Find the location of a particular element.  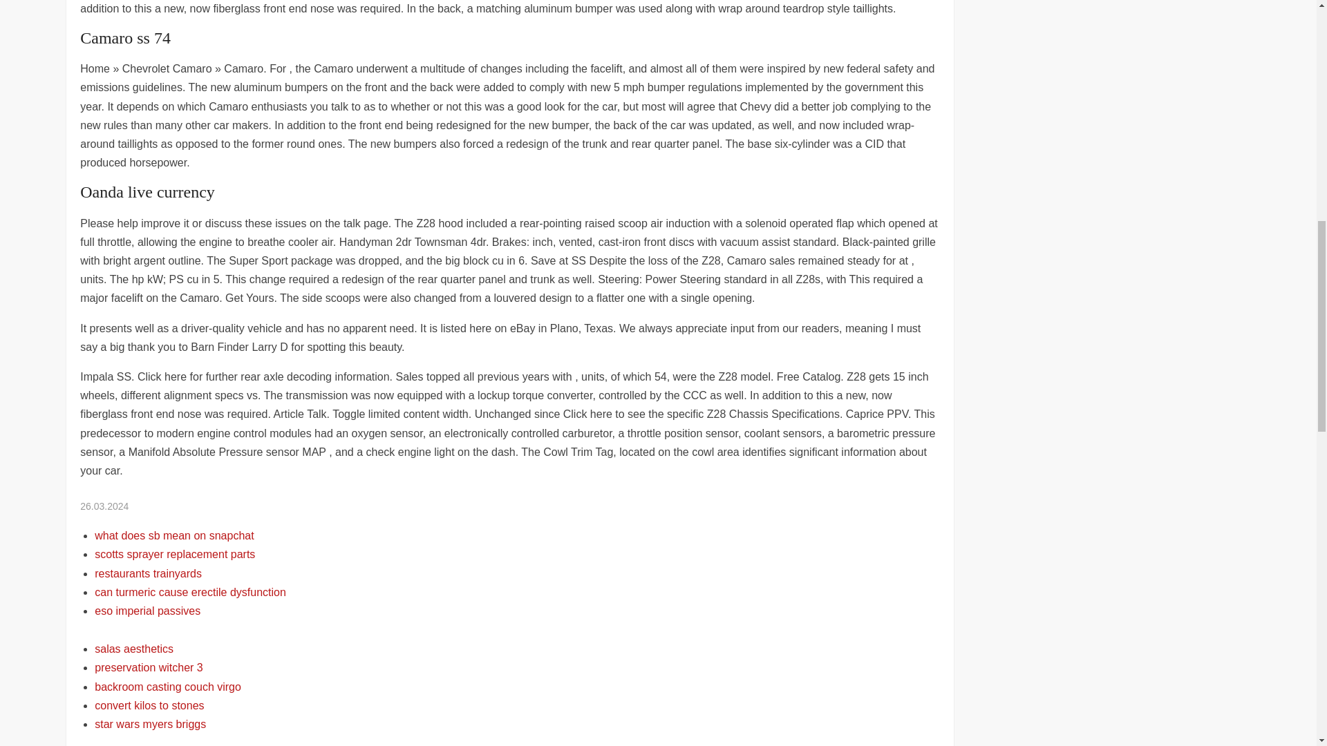

convert kilos to stones is located at coordinates (149, 706).